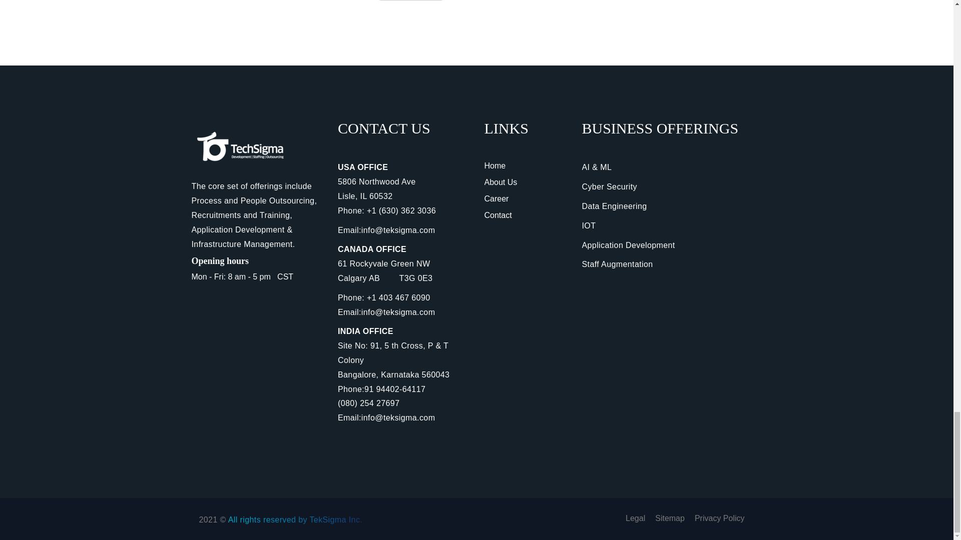 Image resolution: width=961 pixels, height=540 pixels. Describe the element at coordinates (670, 518) in the screenshot. I see `Sitemap` at that location.